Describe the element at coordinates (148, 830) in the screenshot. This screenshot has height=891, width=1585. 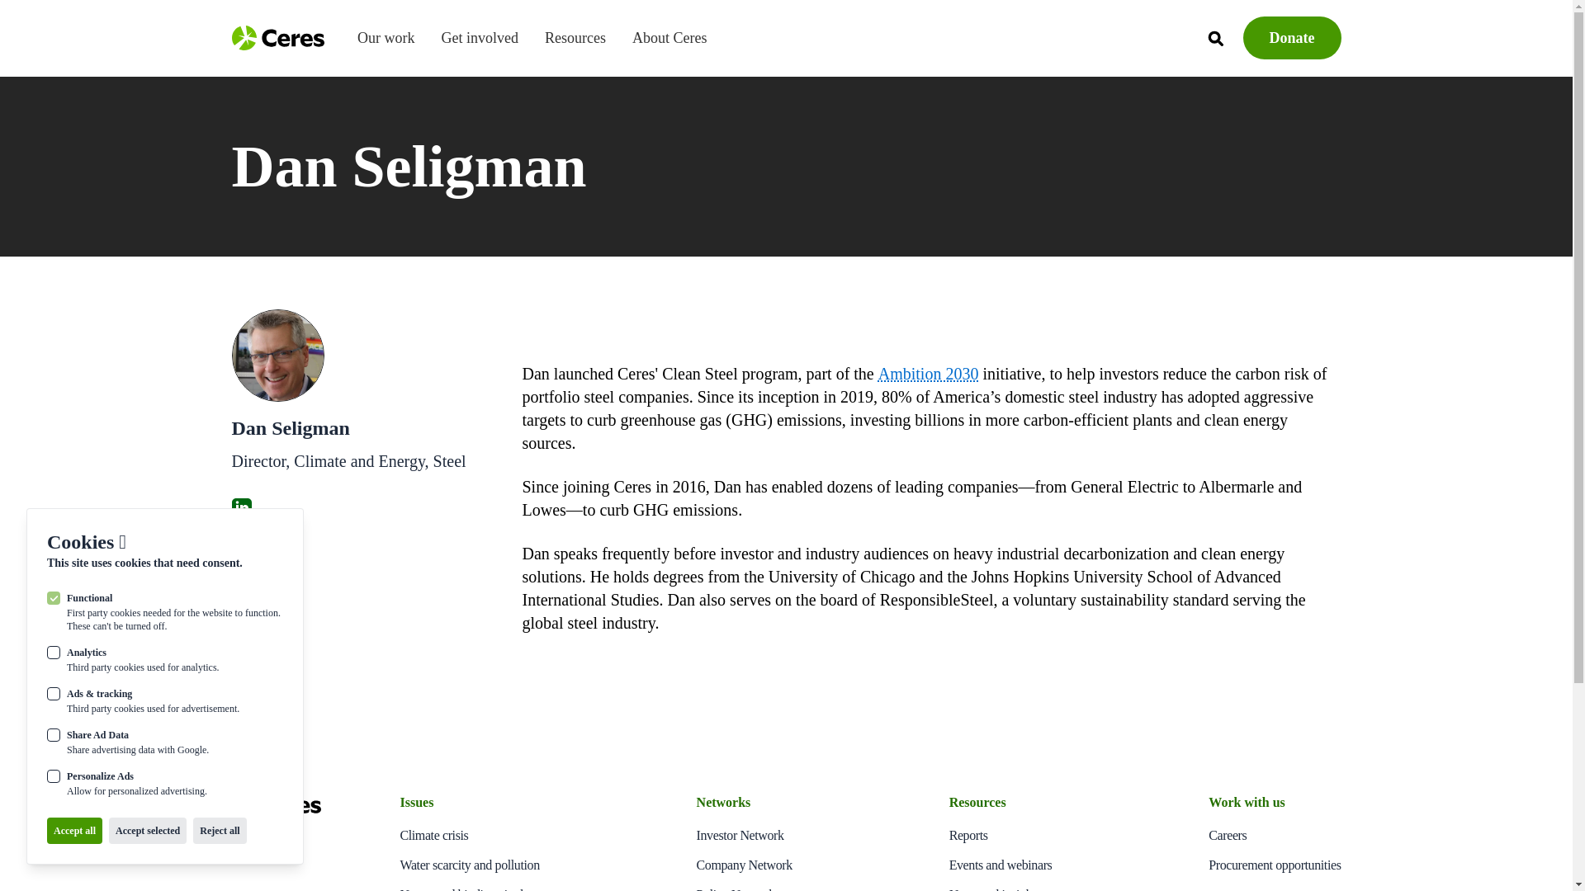
I see `Accept selected` at that location.